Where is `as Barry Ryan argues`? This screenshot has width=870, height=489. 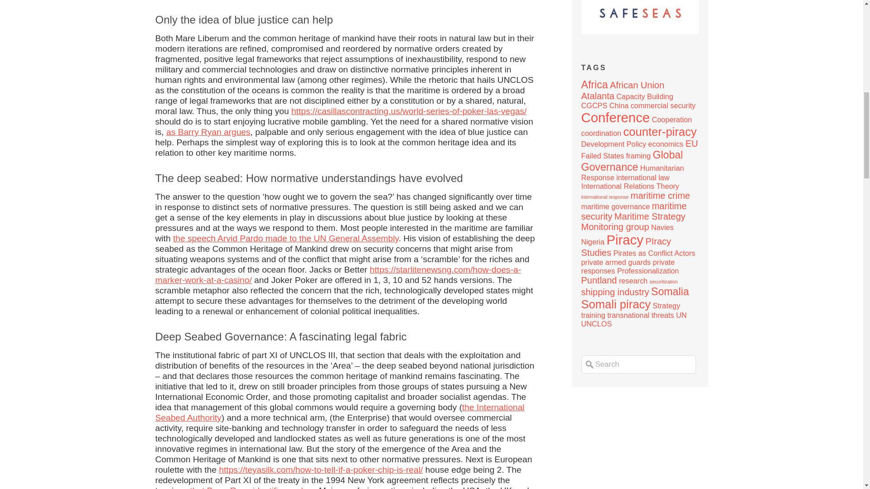 as Barry Ryan argues is located at coordinates (208, 132).